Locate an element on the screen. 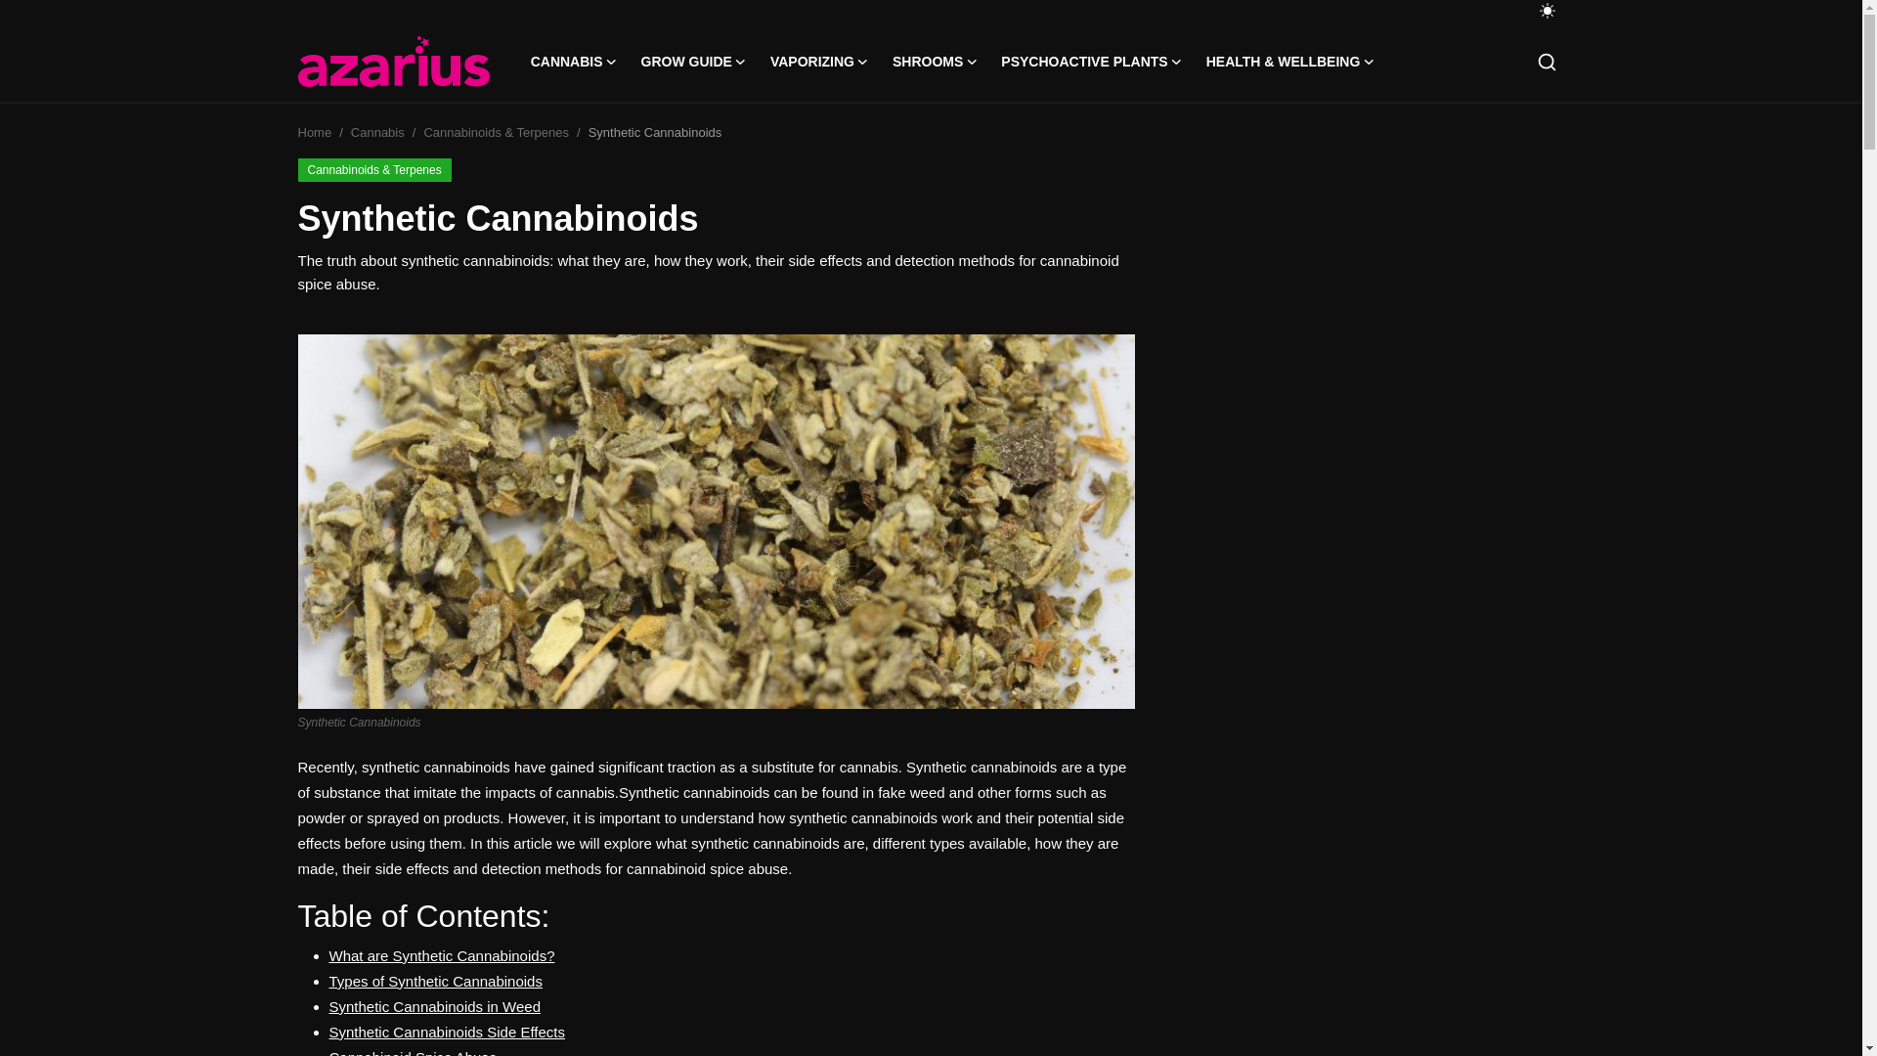  SHROOMS is located at coordinates (935, 61).